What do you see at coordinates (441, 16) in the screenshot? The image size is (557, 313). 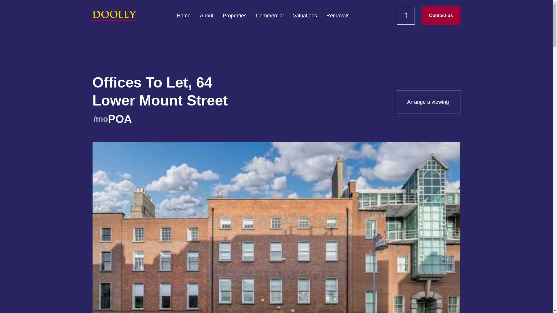 I see `Contact us` at bounding box center [441, 16].